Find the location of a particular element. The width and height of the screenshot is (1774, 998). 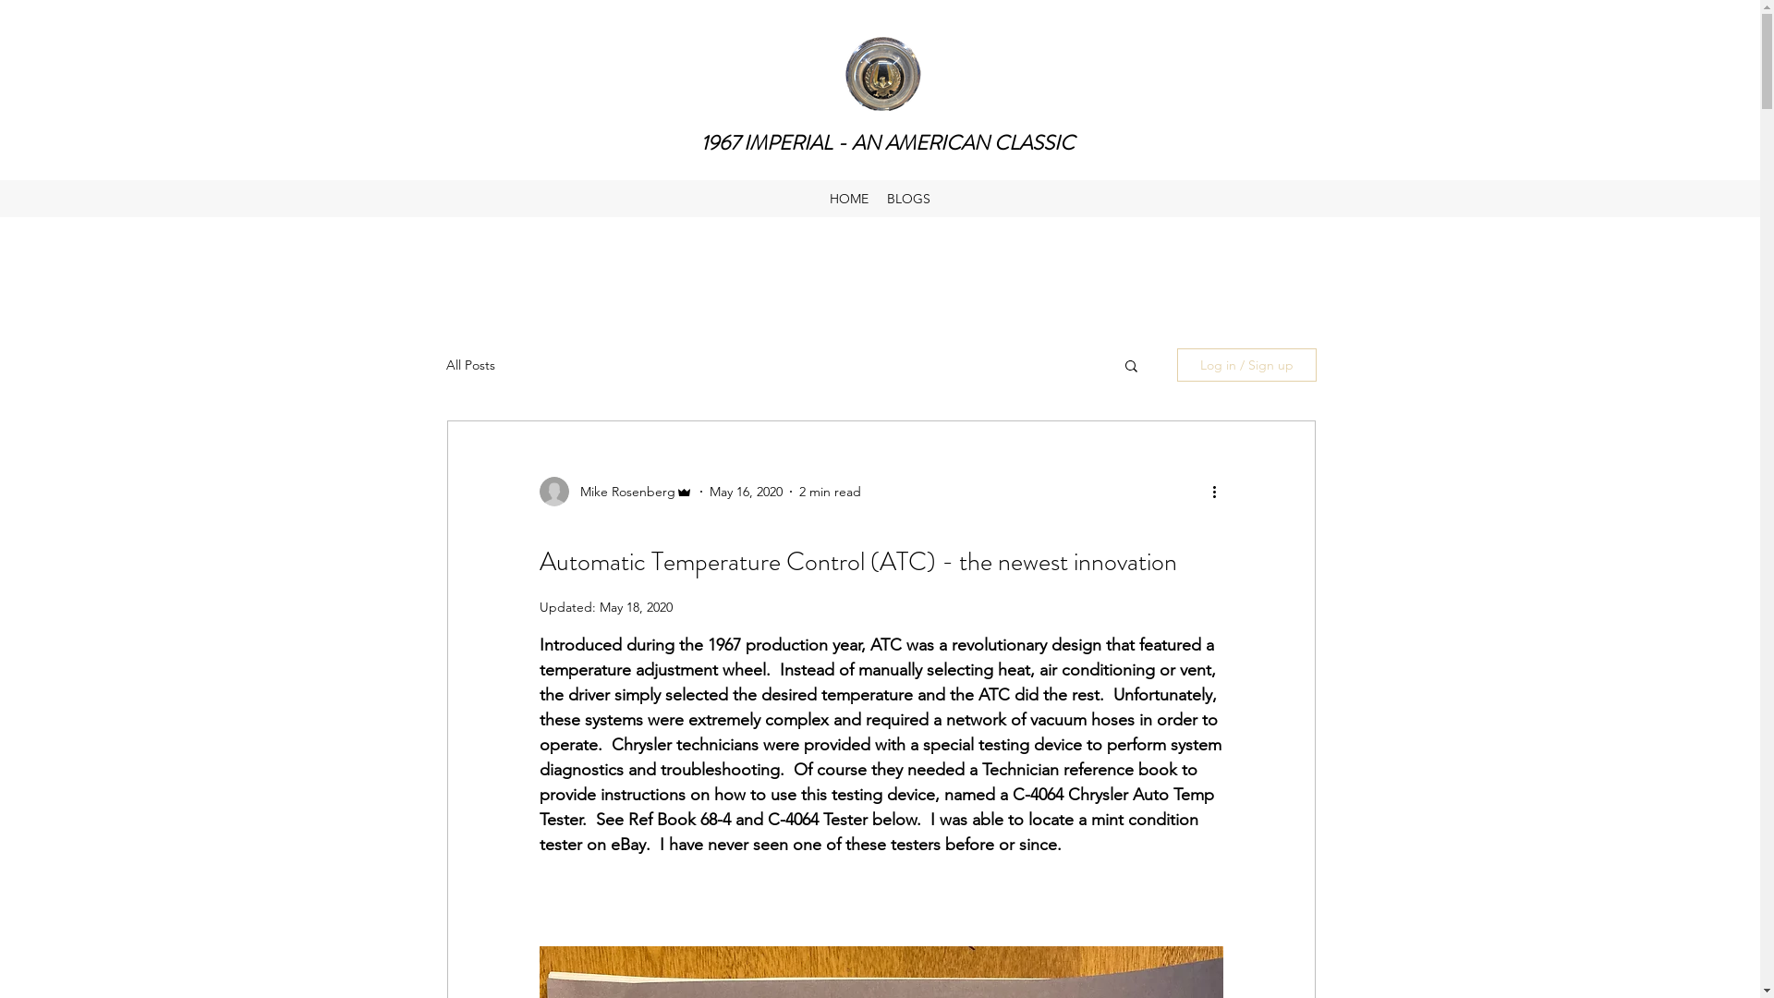

HOME is located at coordinates (849, 199).